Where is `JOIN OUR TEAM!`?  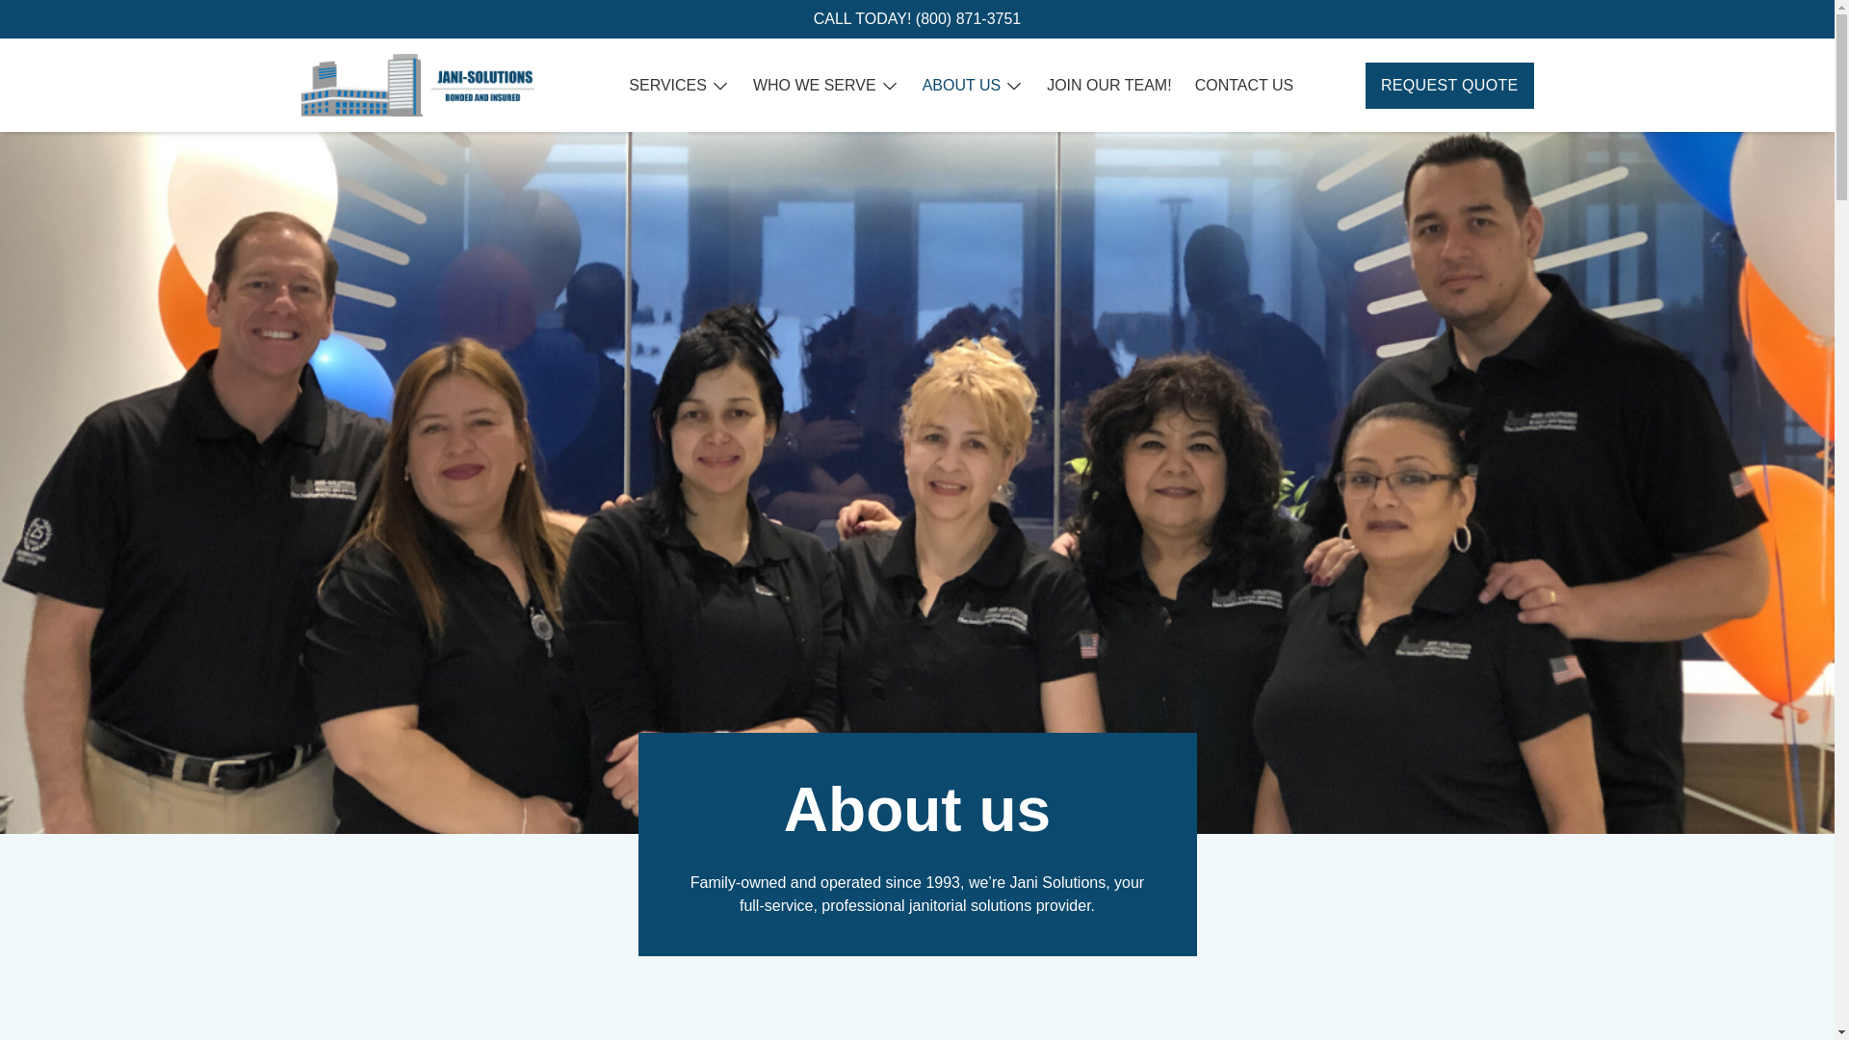 JOIN OUR TEAM! is located at coordinates (1109, 85).